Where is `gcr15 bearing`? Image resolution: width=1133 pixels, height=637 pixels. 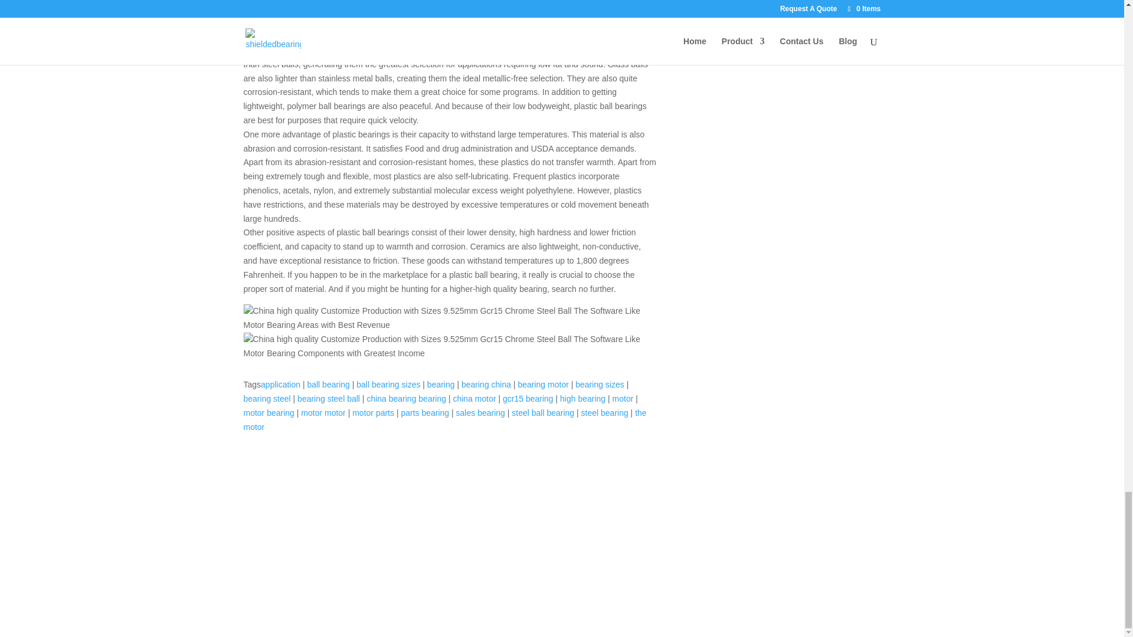 gcr15 bearing is located at coordinates (528, 399).